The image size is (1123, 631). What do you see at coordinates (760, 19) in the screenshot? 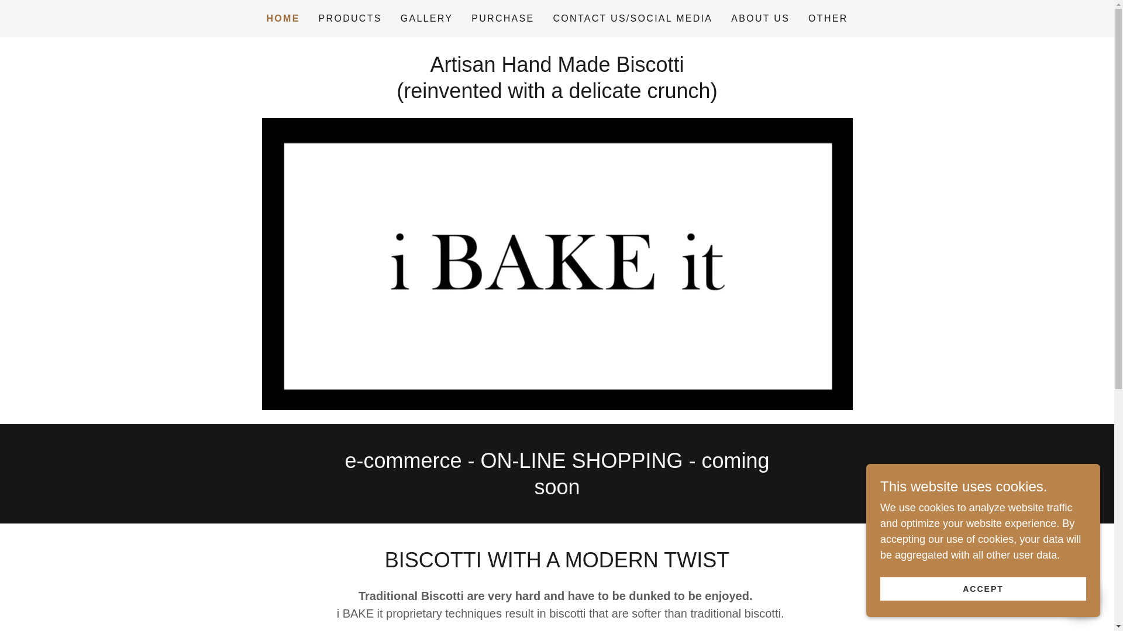
I see `ABOUT US` at bounding box center [760, 19].